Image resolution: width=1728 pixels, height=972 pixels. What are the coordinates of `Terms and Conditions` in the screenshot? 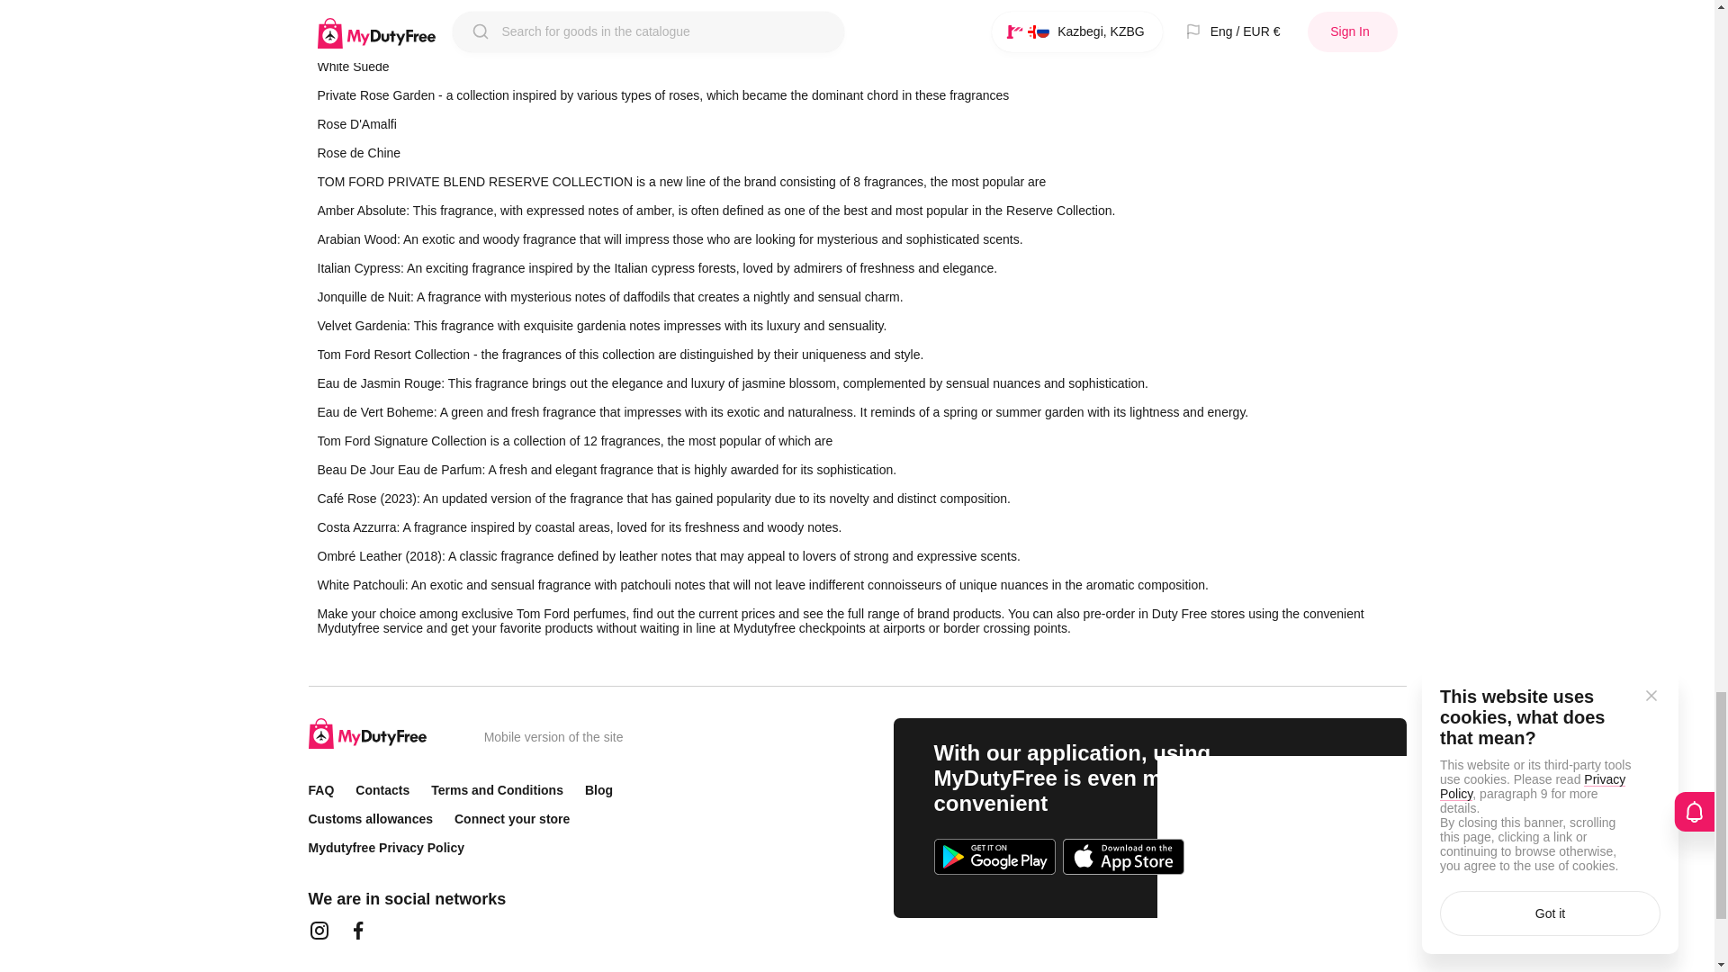 It's located at (497, 789).